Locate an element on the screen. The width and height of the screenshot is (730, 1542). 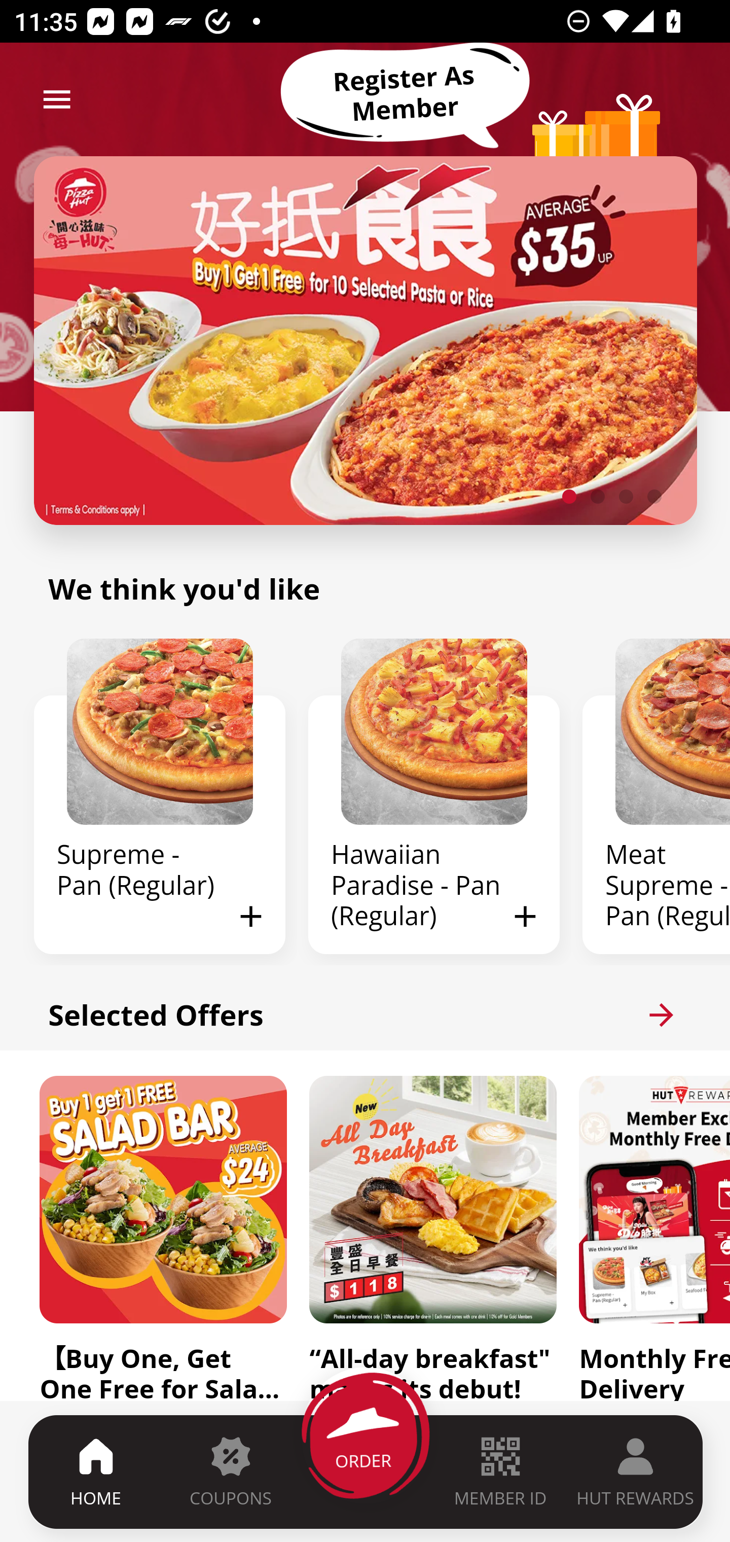
ORDER is located at coordinates (366, 1471).